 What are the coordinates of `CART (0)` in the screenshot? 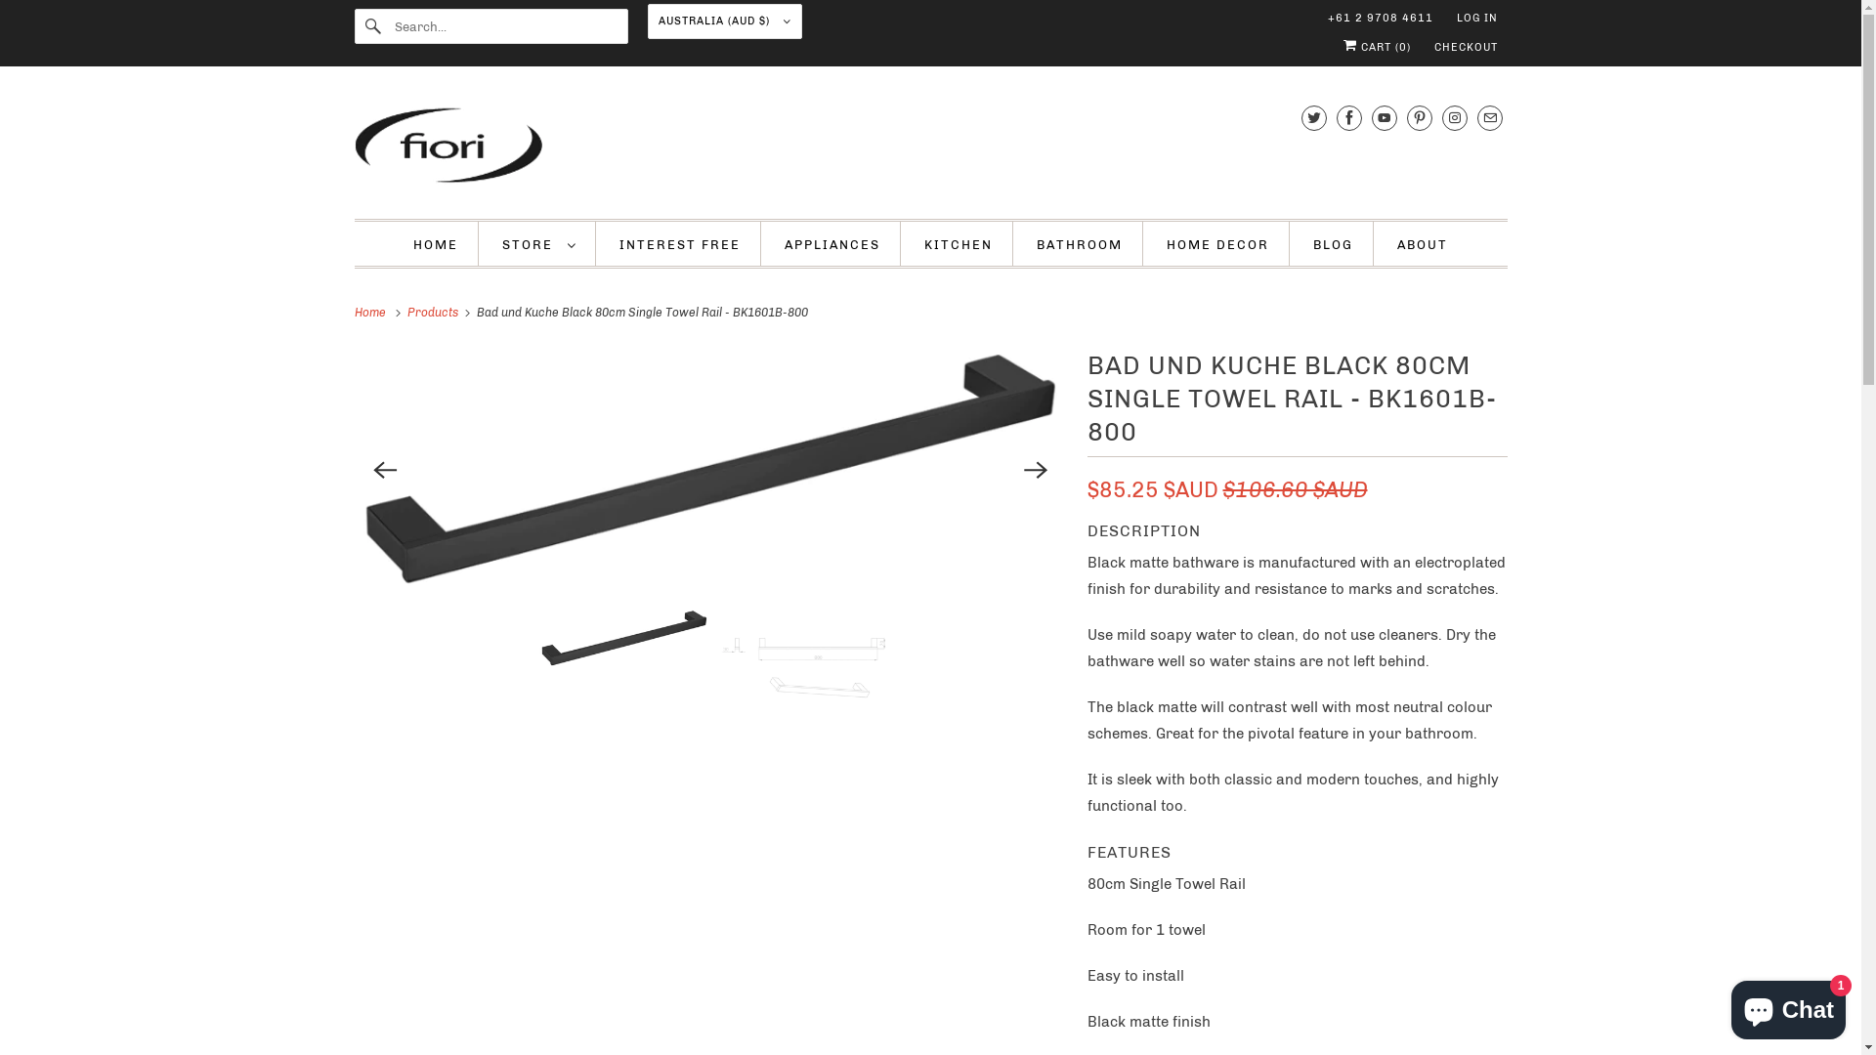 It's located at (1376, 48).